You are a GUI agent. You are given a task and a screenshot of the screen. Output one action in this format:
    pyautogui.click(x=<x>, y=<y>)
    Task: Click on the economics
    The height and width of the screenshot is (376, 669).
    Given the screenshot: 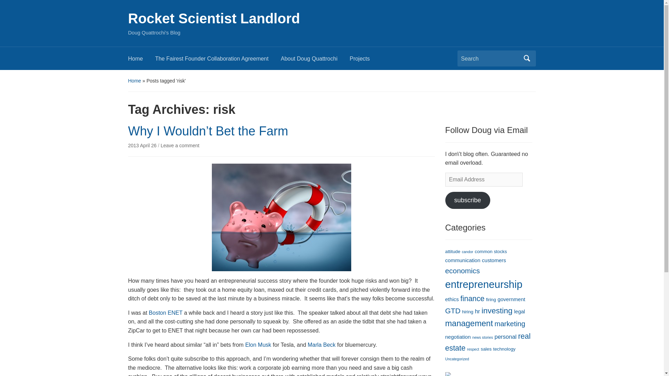 What is the action you would take?
    pyautogui.click(x=463, y=271)
    